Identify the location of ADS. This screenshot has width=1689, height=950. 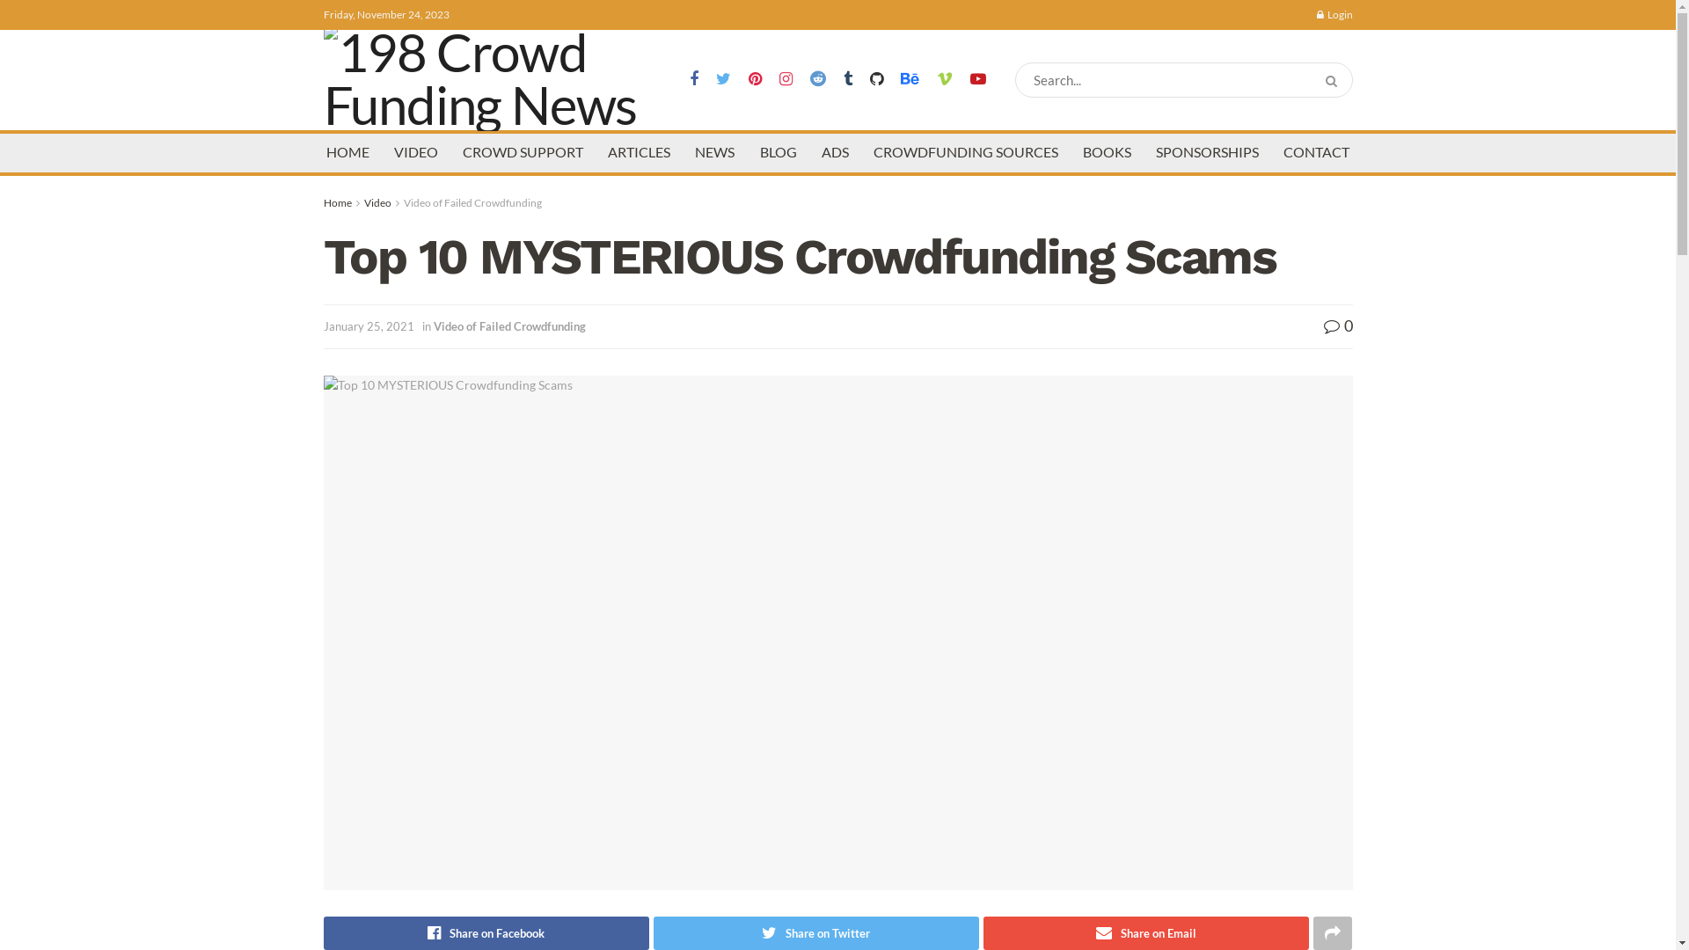
(835, 151).